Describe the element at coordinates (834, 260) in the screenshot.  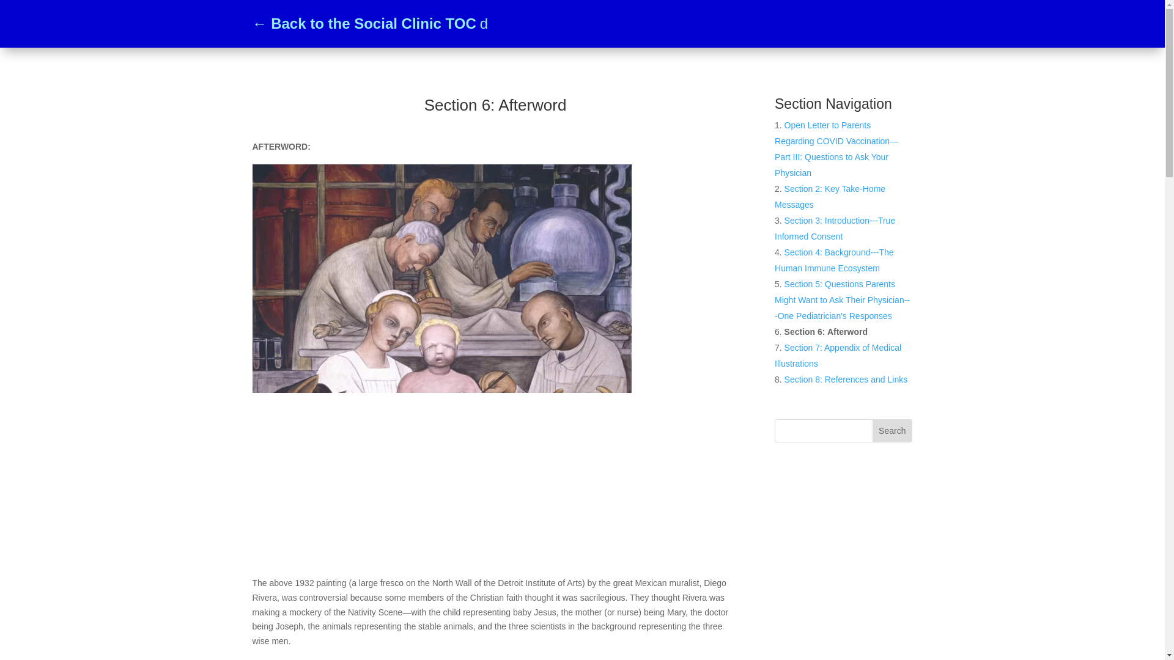
I see `Section 4: Background---The Human Immune Ecosystem` at that location.